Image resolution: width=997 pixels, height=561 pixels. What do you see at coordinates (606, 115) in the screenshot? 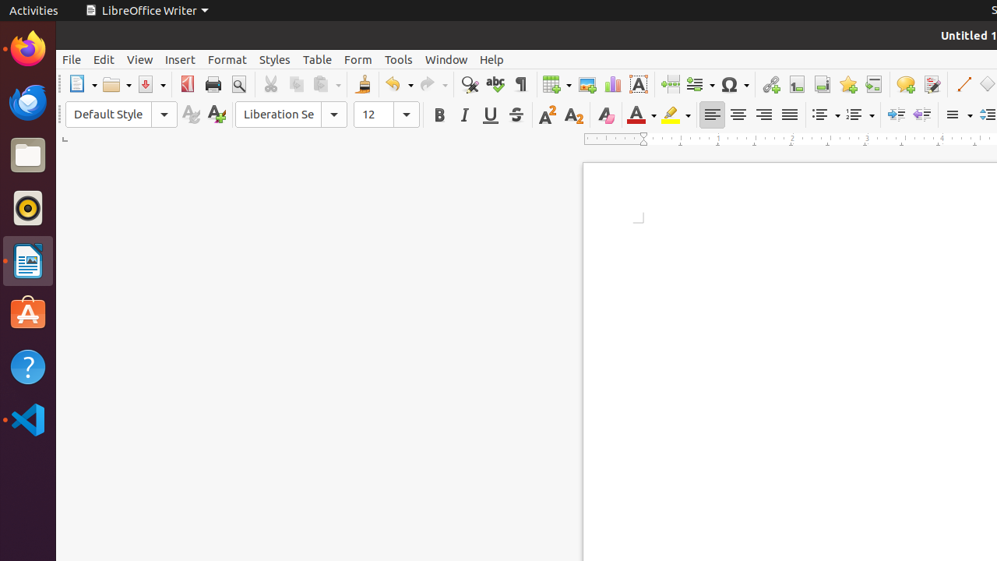
I see `Clear` at bounding box center [606, 115].